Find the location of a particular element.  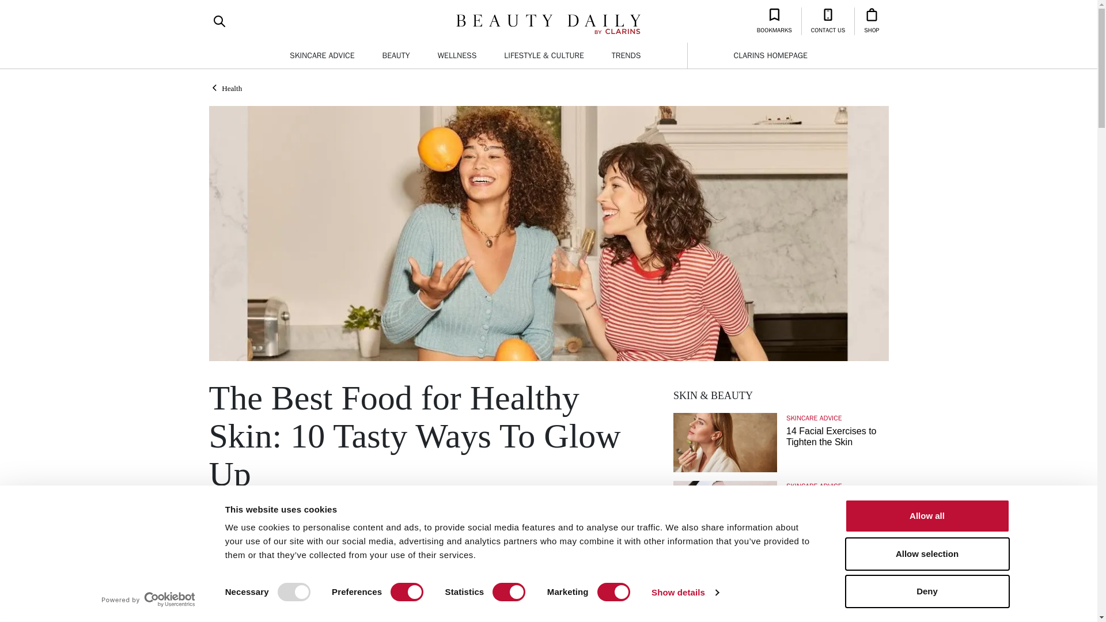

CONTACT US is located at coordinates (828, 21).